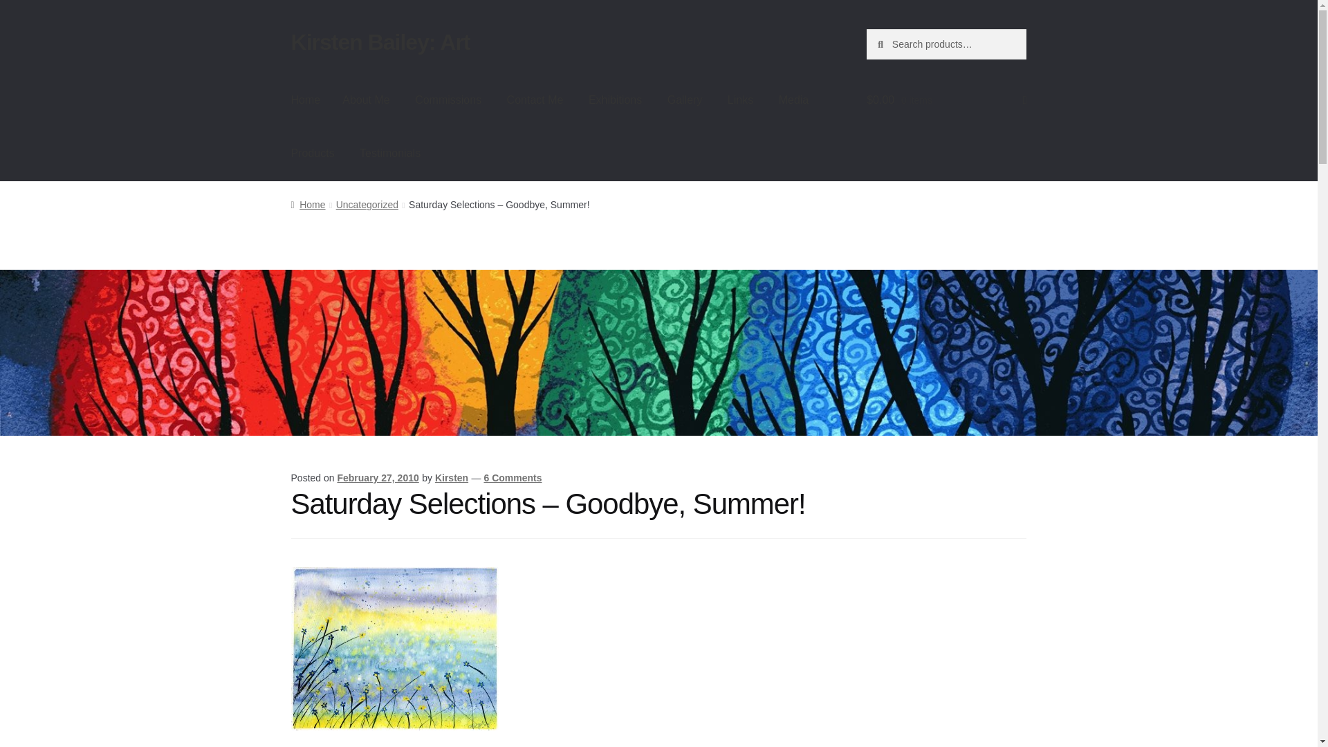 The width and height of the screenshot is (1328, 747). I want to click on 6 Comments, so click(512, 477).